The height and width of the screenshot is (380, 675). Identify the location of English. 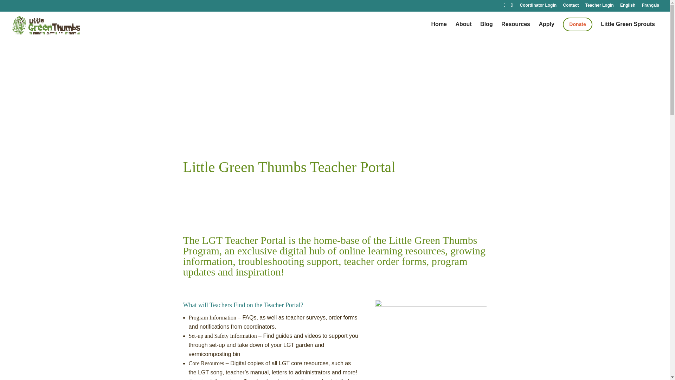
(628, 7).